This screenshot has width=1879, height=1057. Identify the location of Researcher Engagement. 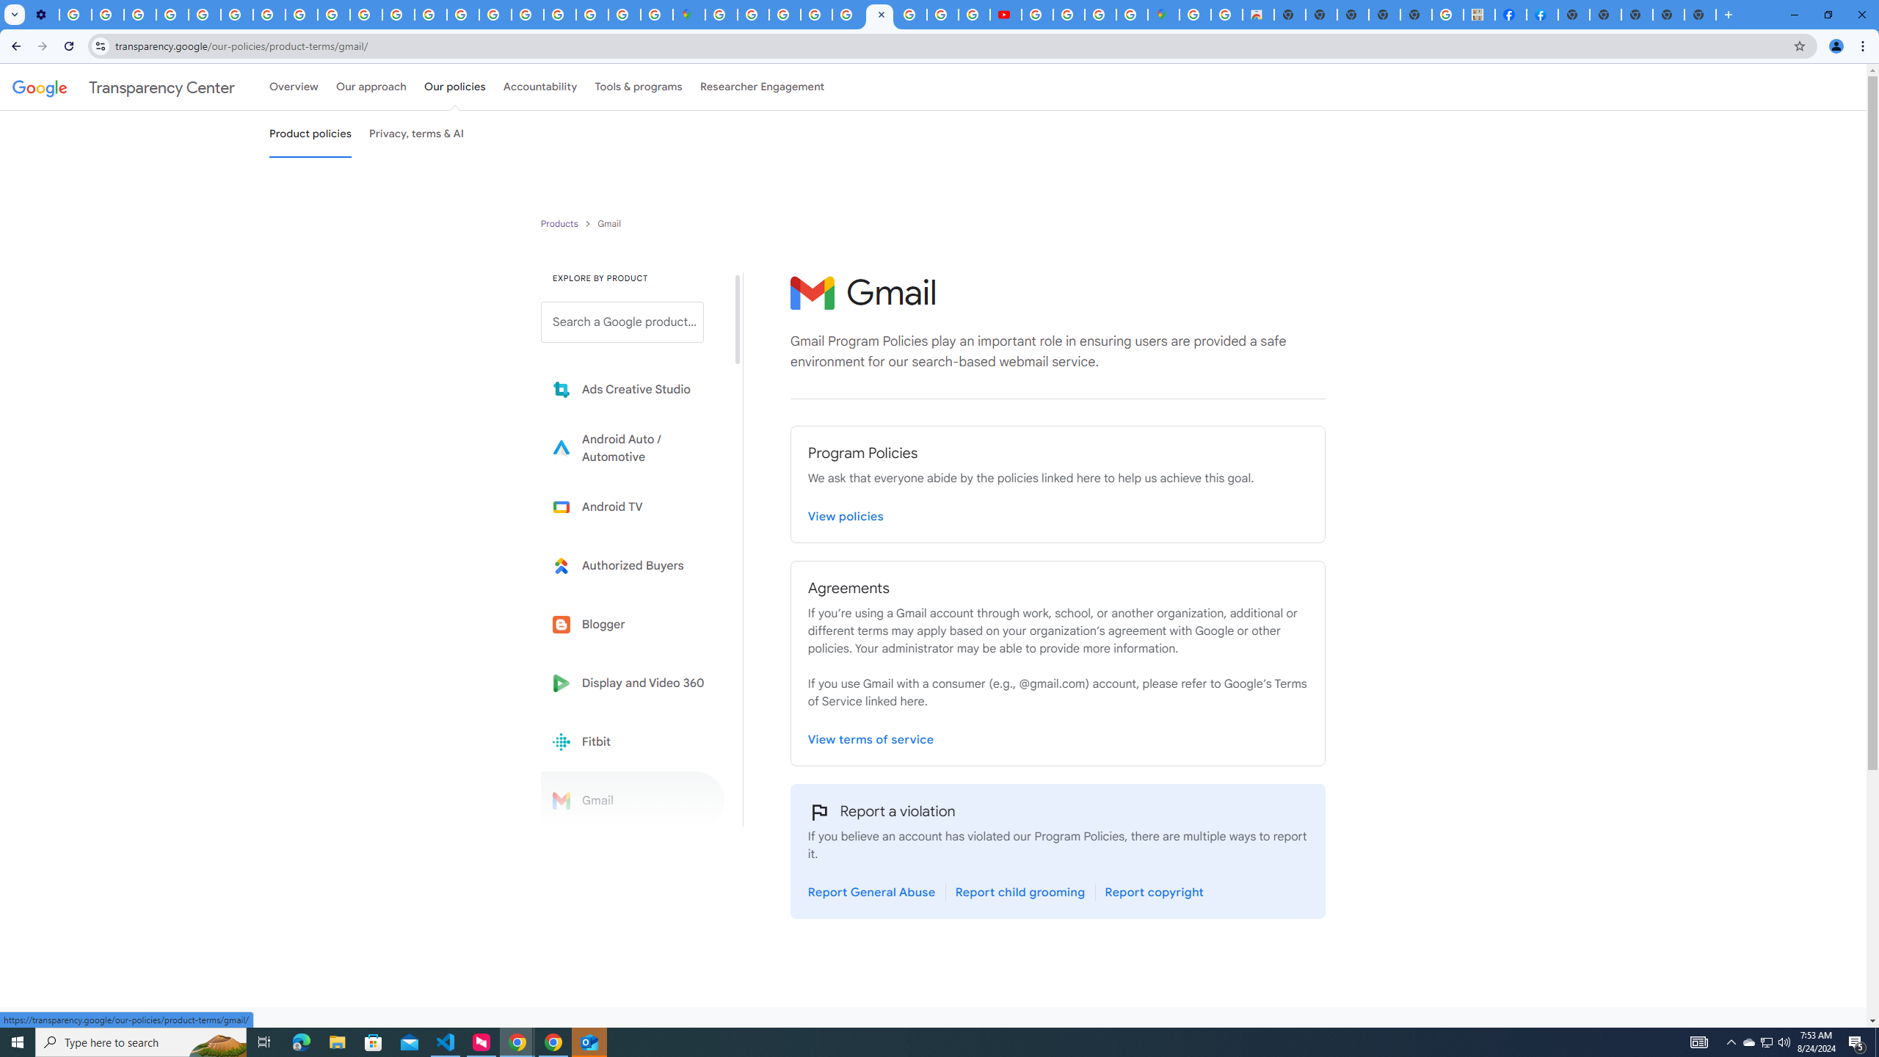
(763, 87).